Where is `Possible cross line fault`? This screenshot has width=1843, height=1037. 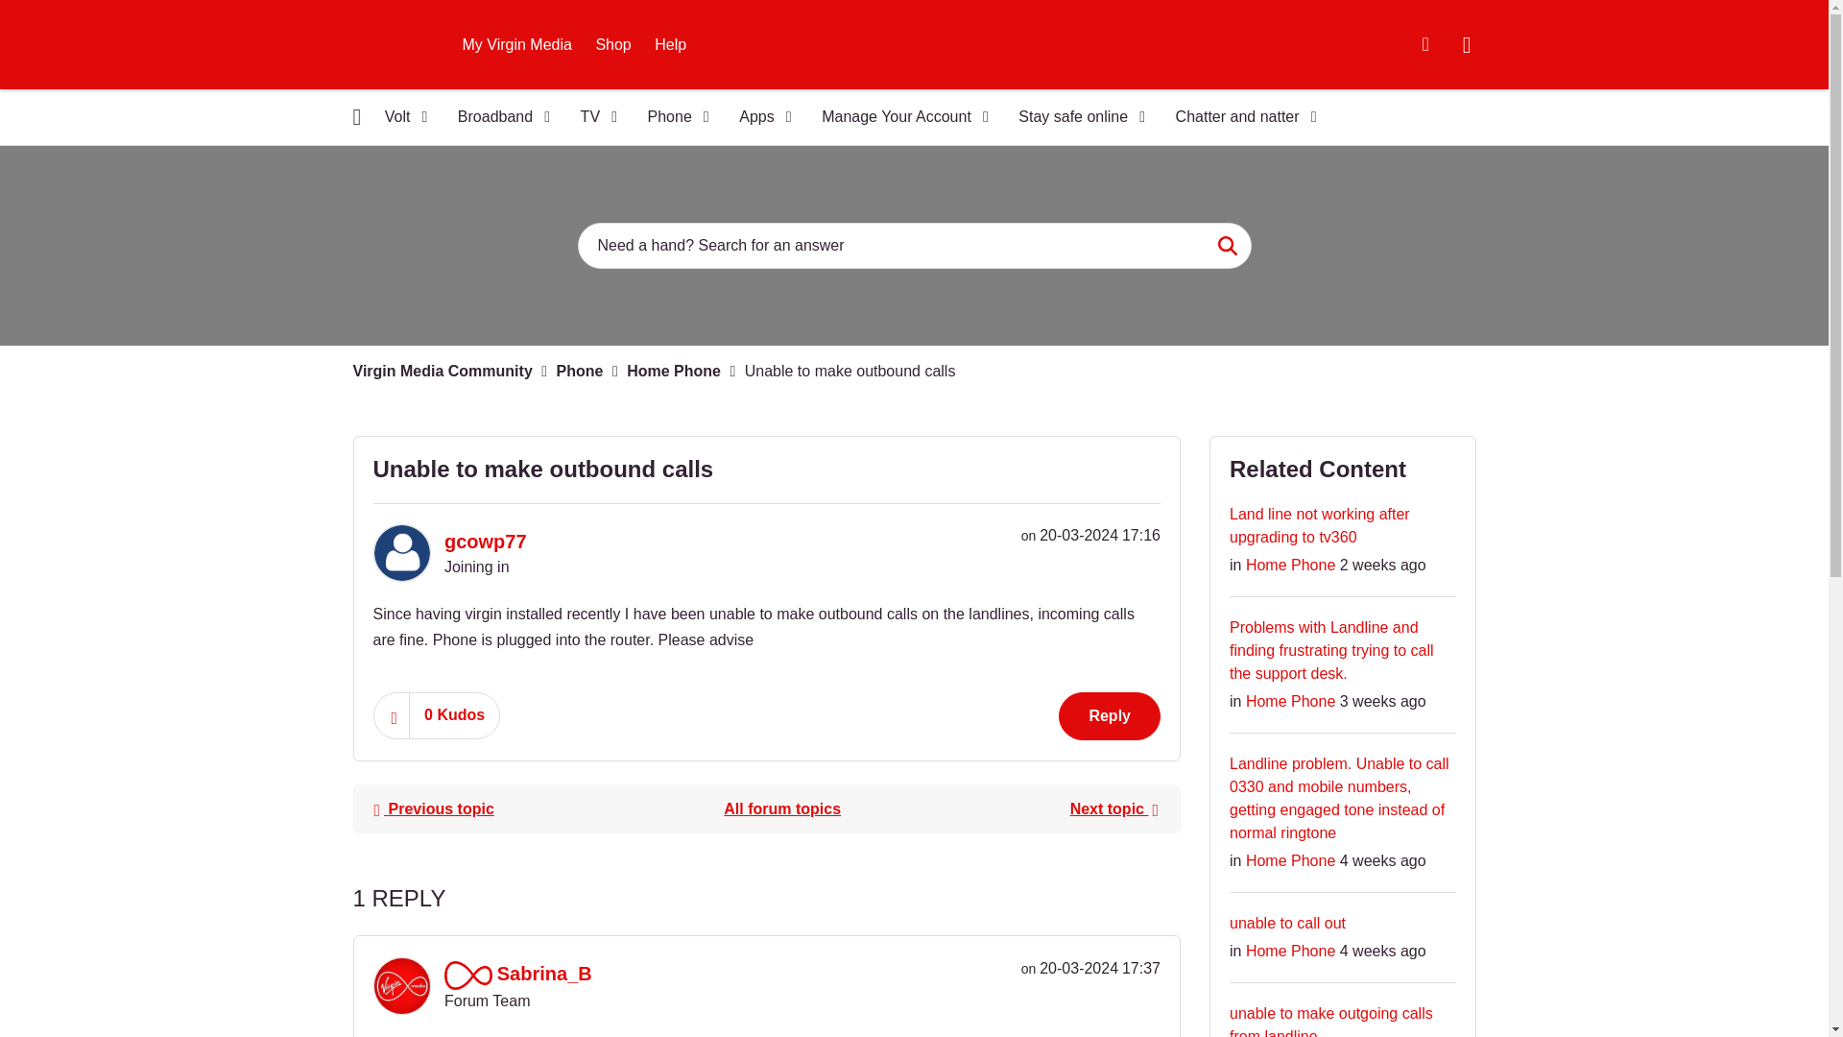 Possible cross line fault is located at coordinates (433, 808).